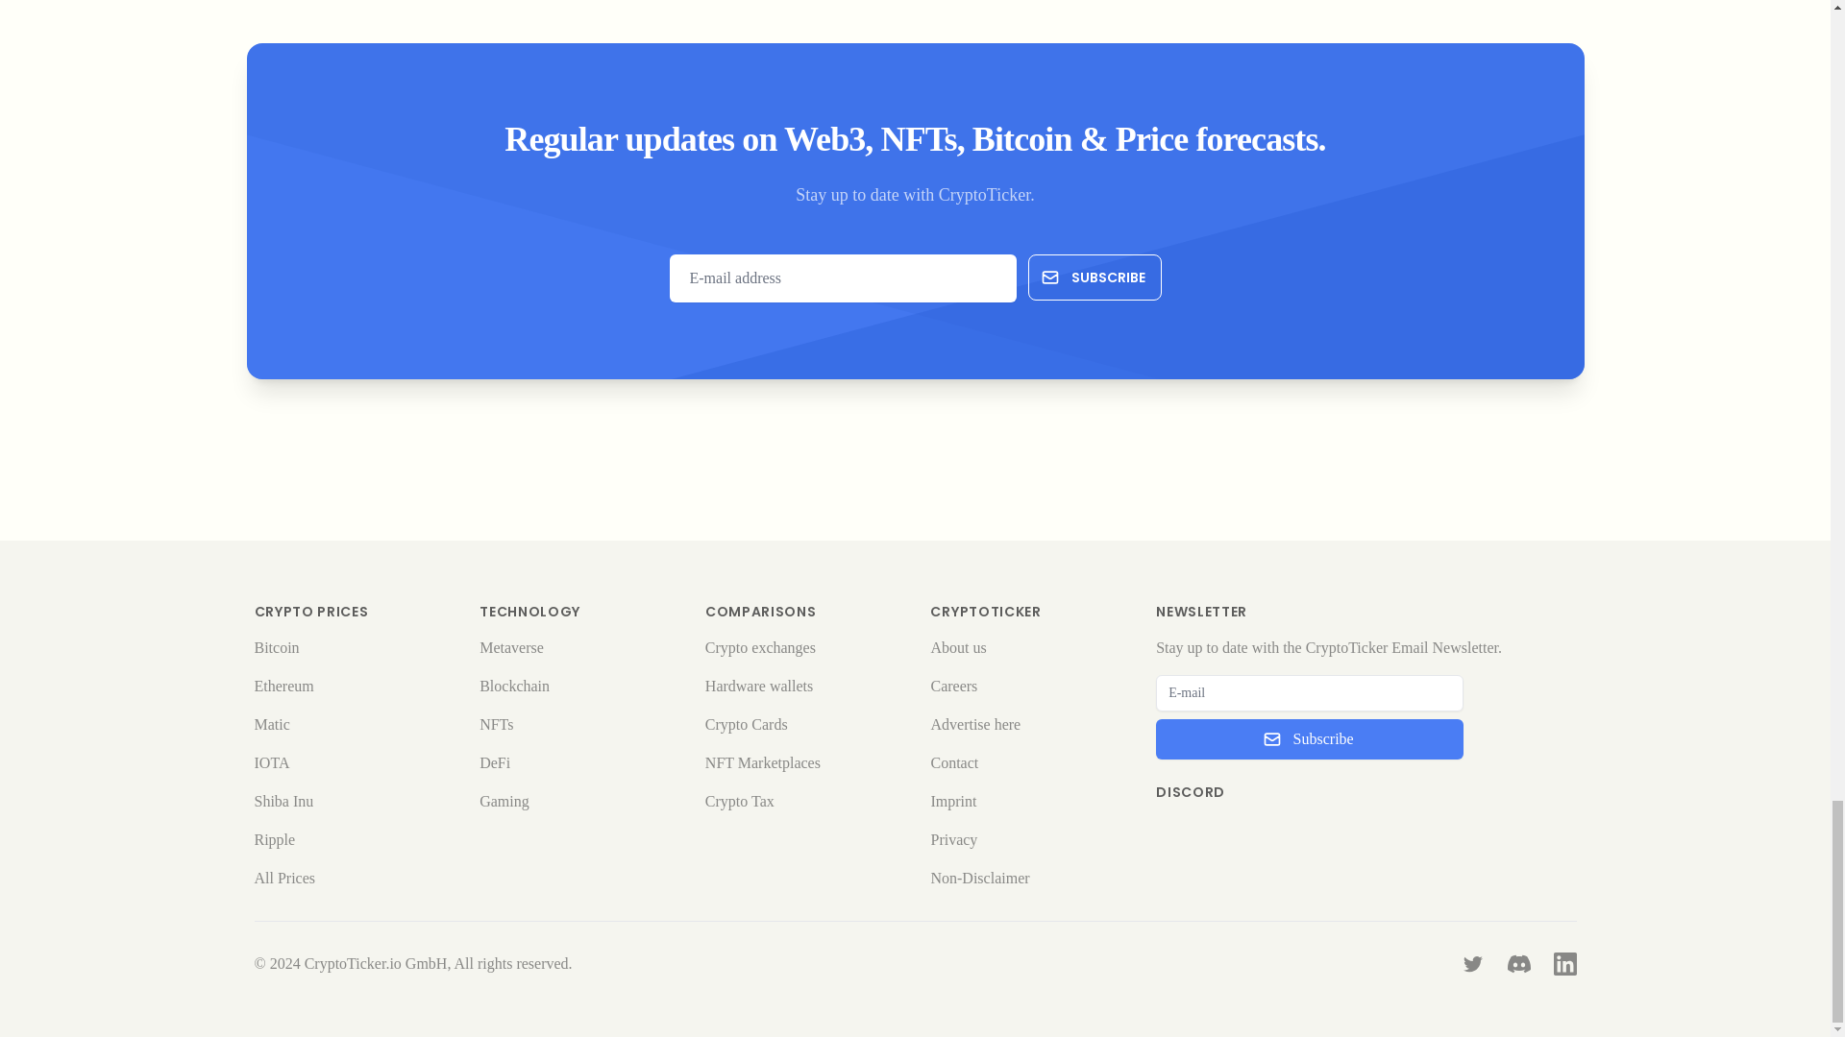 This screenshot has height=1037, width=1845. What do you see at coordinates (283, 801) in the screenshot?
I see `Shiba Inu` at bounding box center [283, 801].